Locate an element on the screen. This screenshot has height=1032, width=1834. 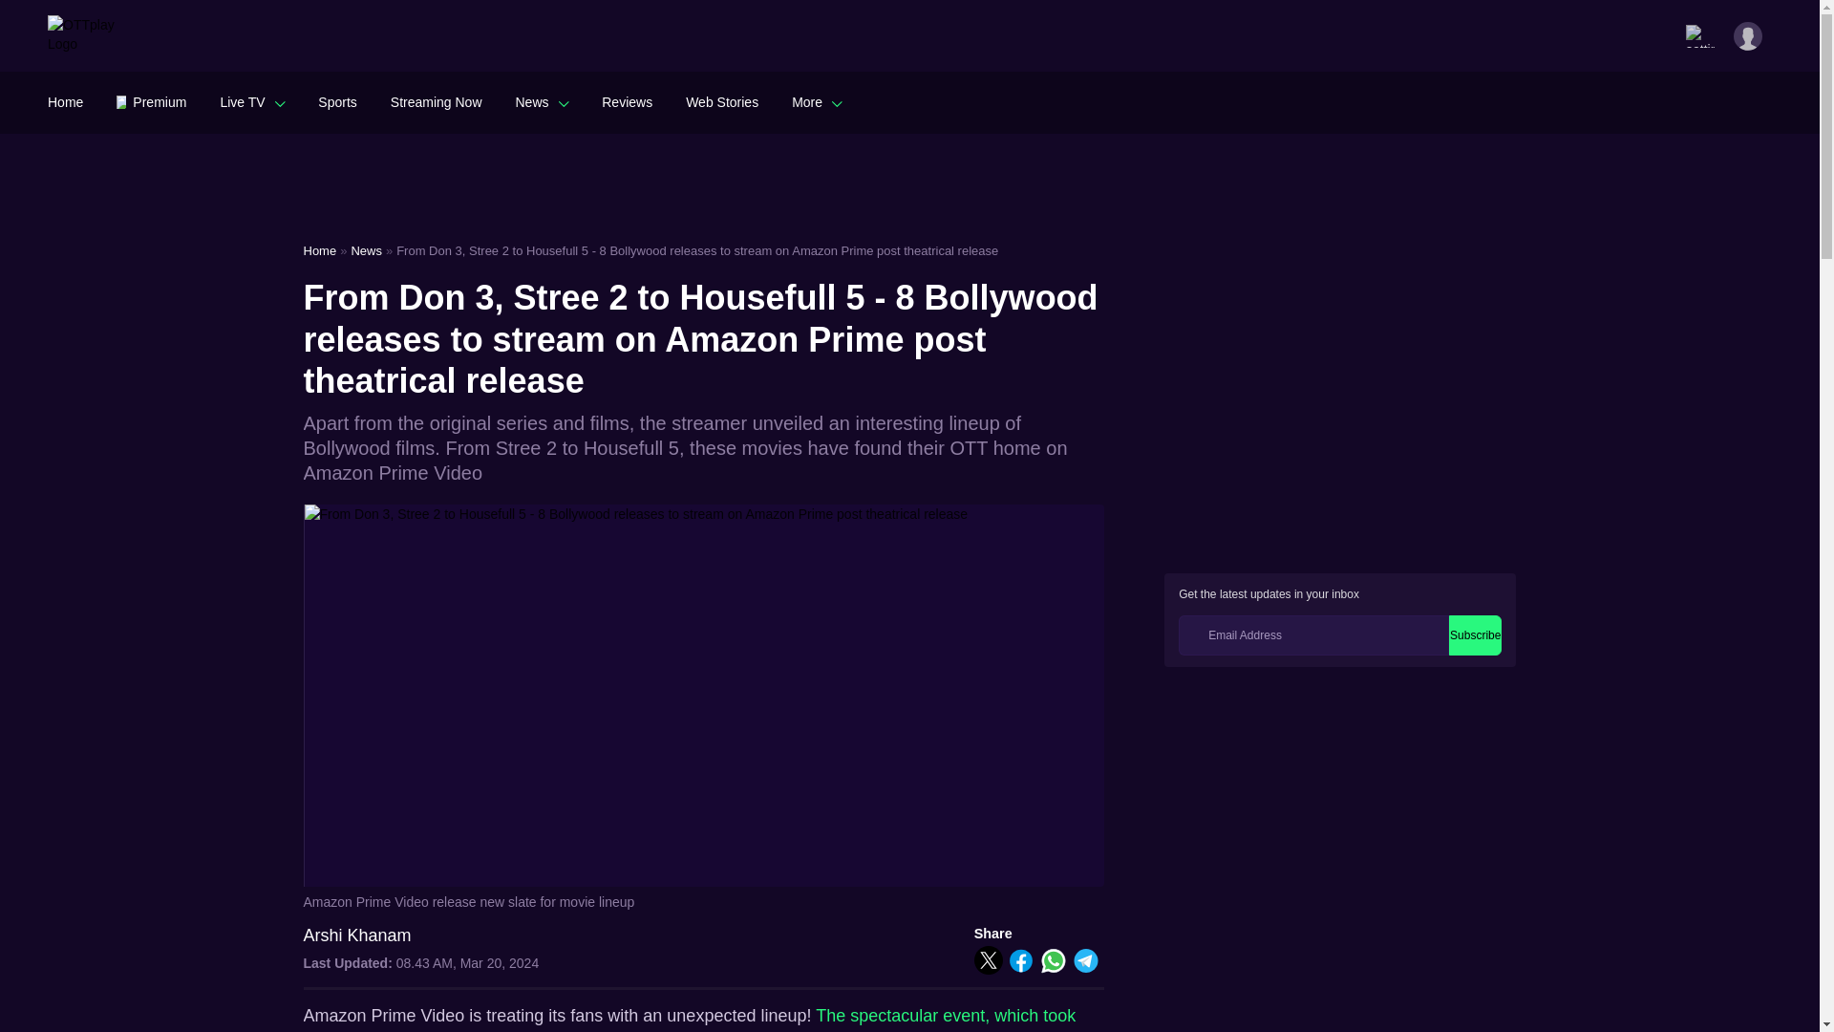
News is located at coordinates (542, 101).